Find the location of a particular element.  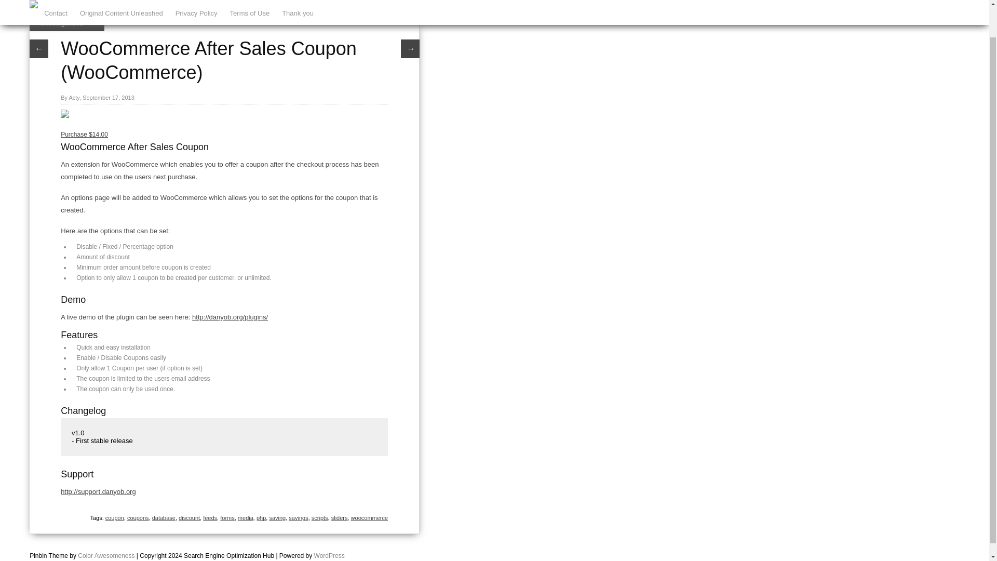

scripts is located at coordinates (319, 518).